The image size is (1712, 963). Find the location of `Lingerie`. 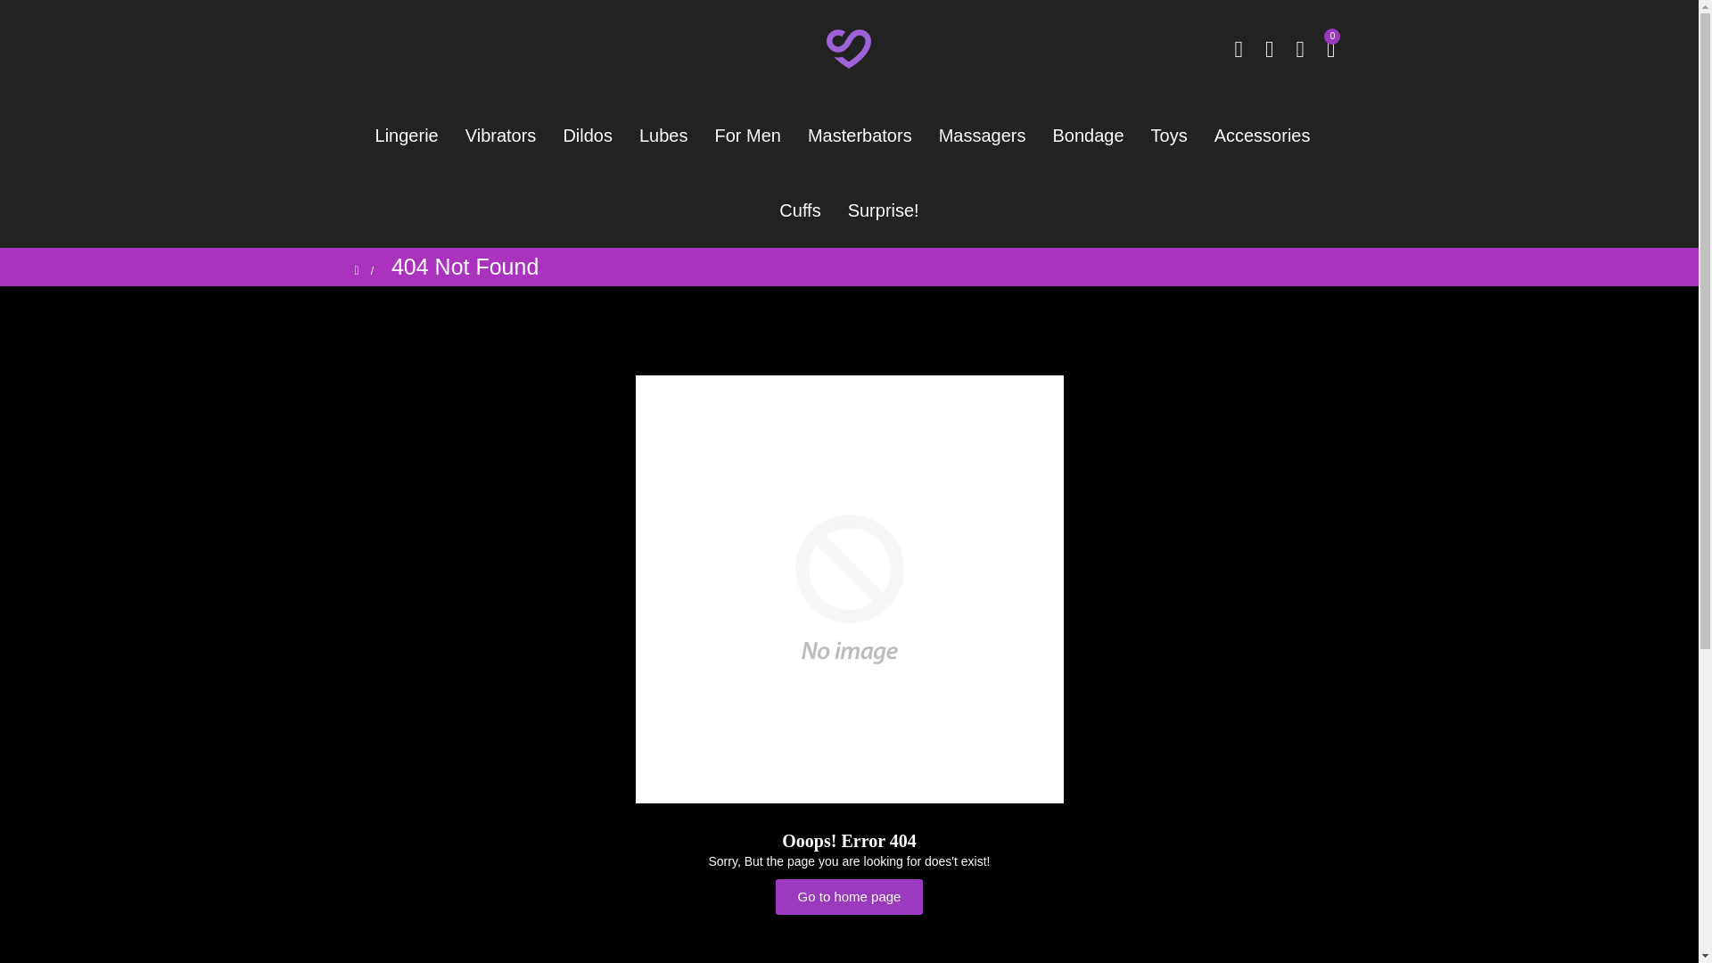

Lingerie is located at coordinates (413, 136).